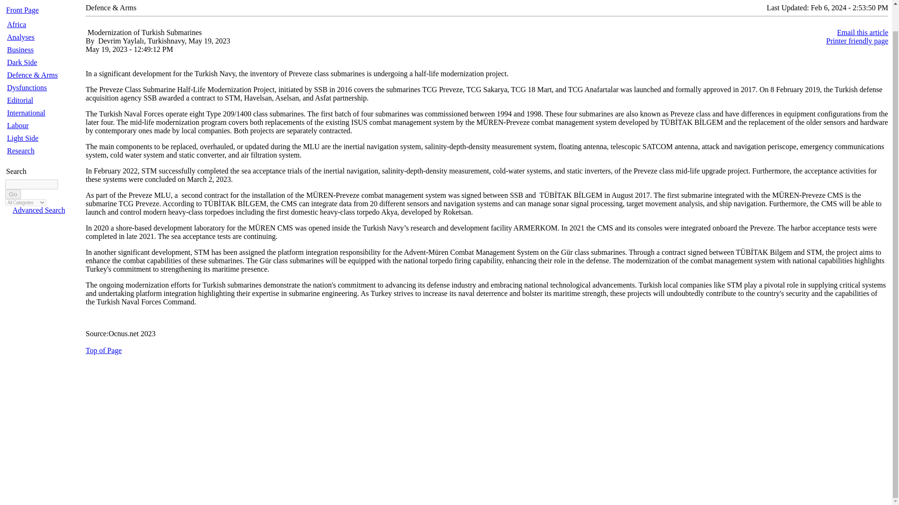 This screenshot has width=899, height=505. Describe the element at coordinates (26, 113) in the screenshot. I see `International` at that location.